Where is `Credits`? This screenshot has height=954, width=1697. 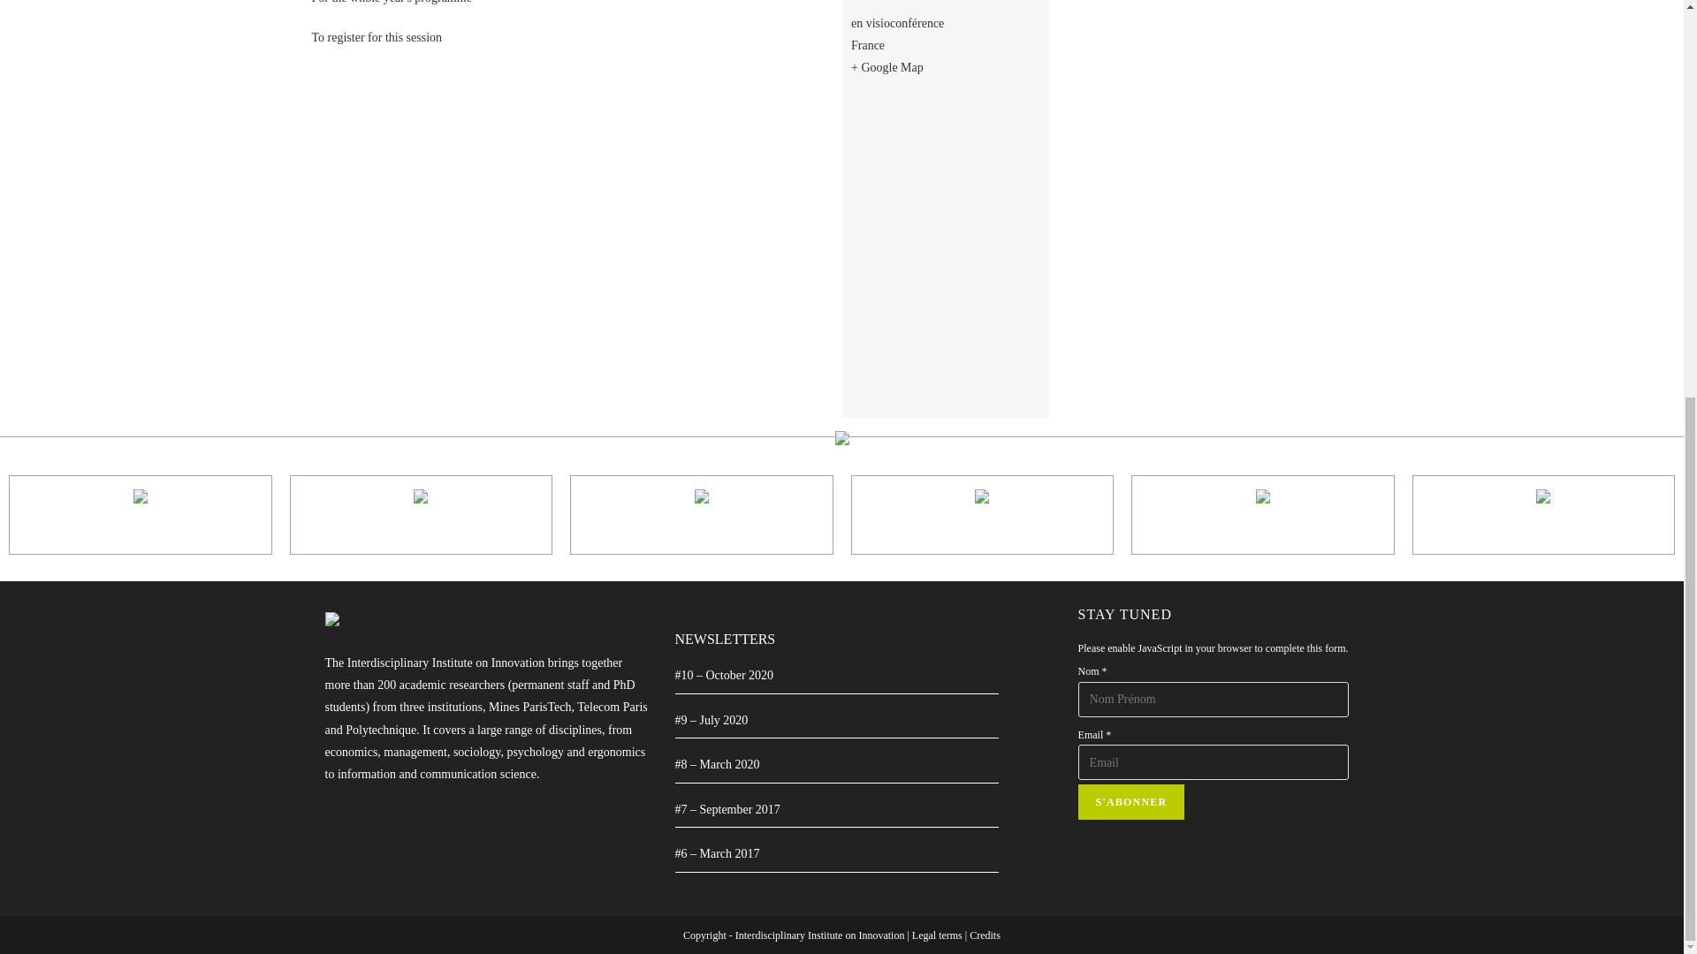 Credits is located at coordinates (985, 935).